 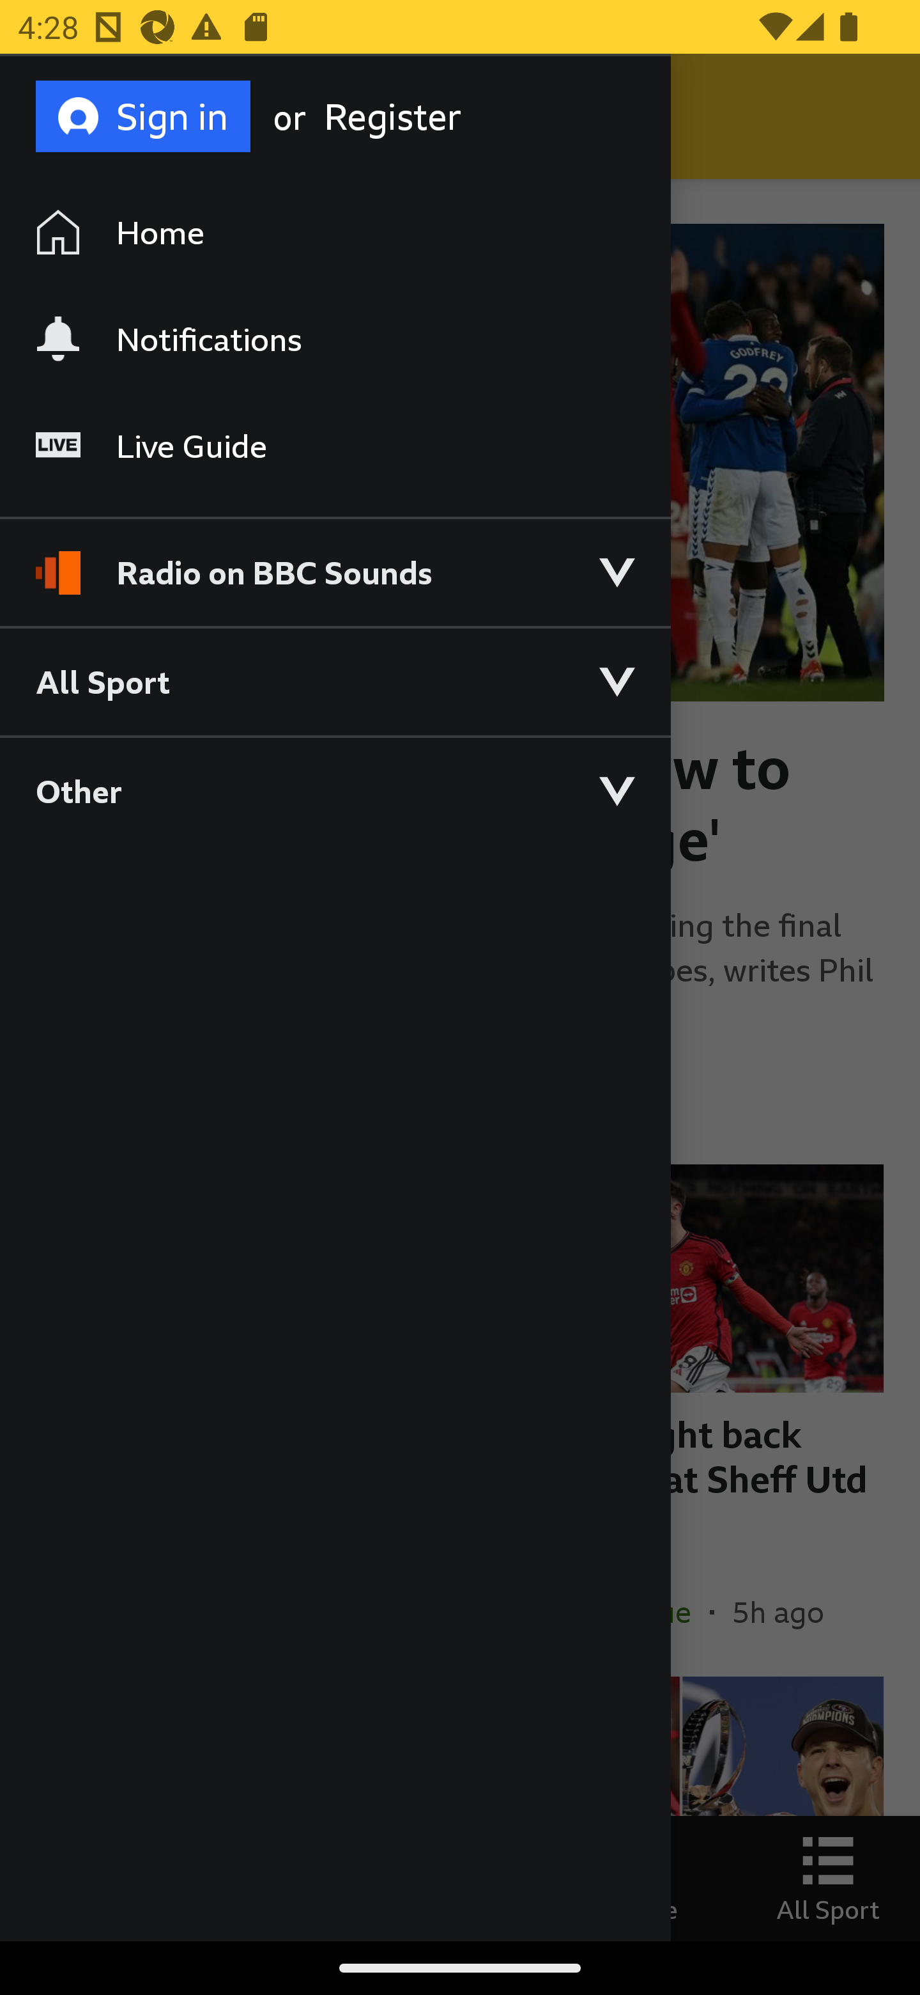 I want to click on Register, so click(x=424, y=116).